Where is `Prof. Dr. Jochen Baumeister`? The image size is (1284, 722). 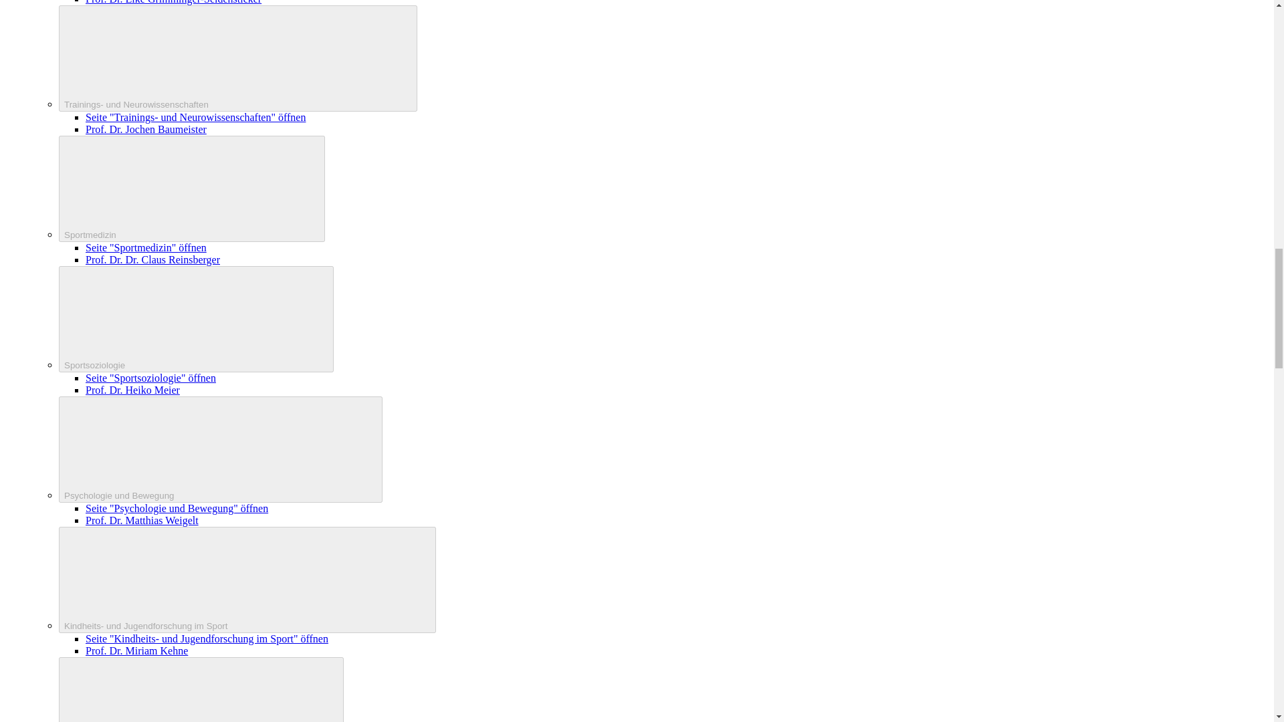 Prof. Dr. Jochen Baumeister is located at coordinates (146, 128).